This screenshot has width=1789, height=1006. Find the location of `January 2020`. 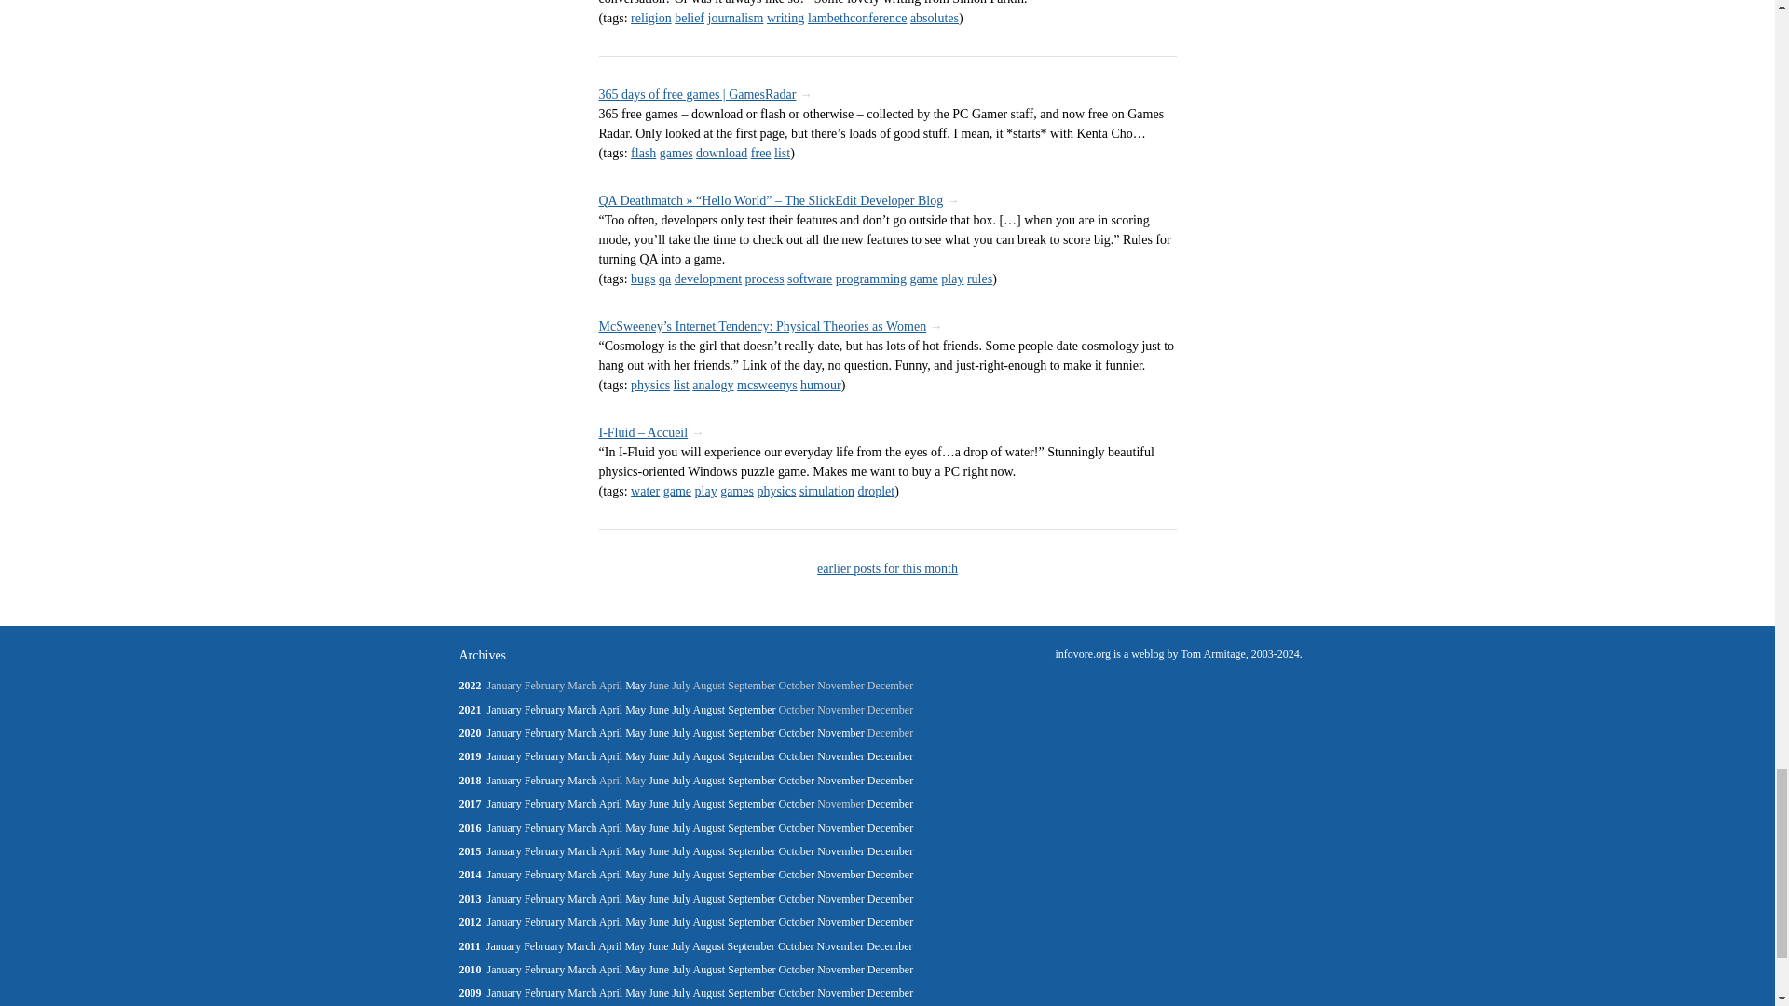

January 2020 is located at coordinates (503, 732).